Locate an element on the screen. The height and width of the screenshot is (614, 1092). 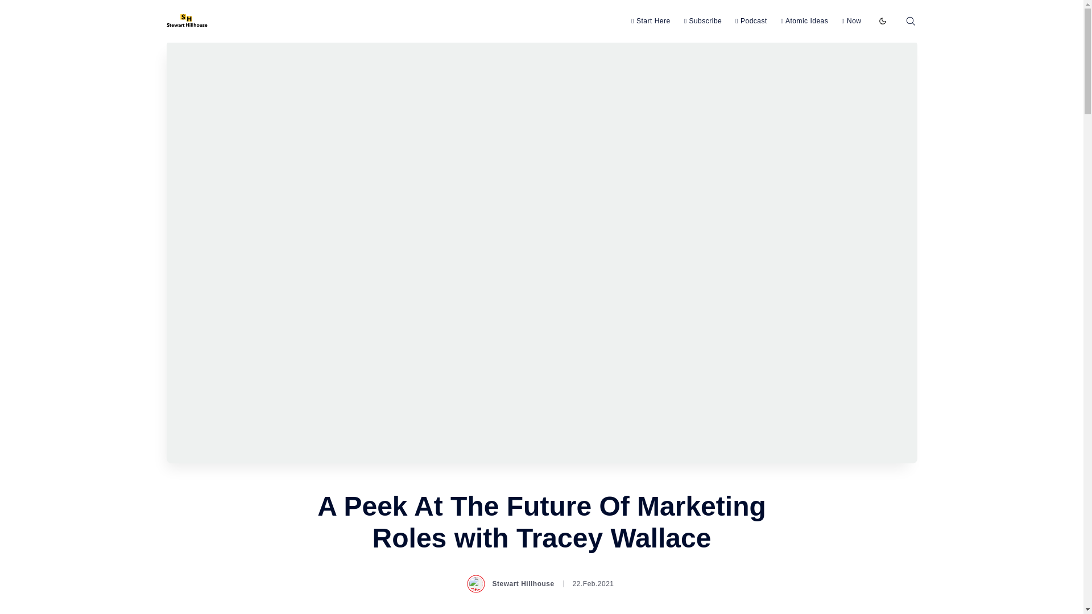
22 February 2021 is located at coordinates (588, 583).